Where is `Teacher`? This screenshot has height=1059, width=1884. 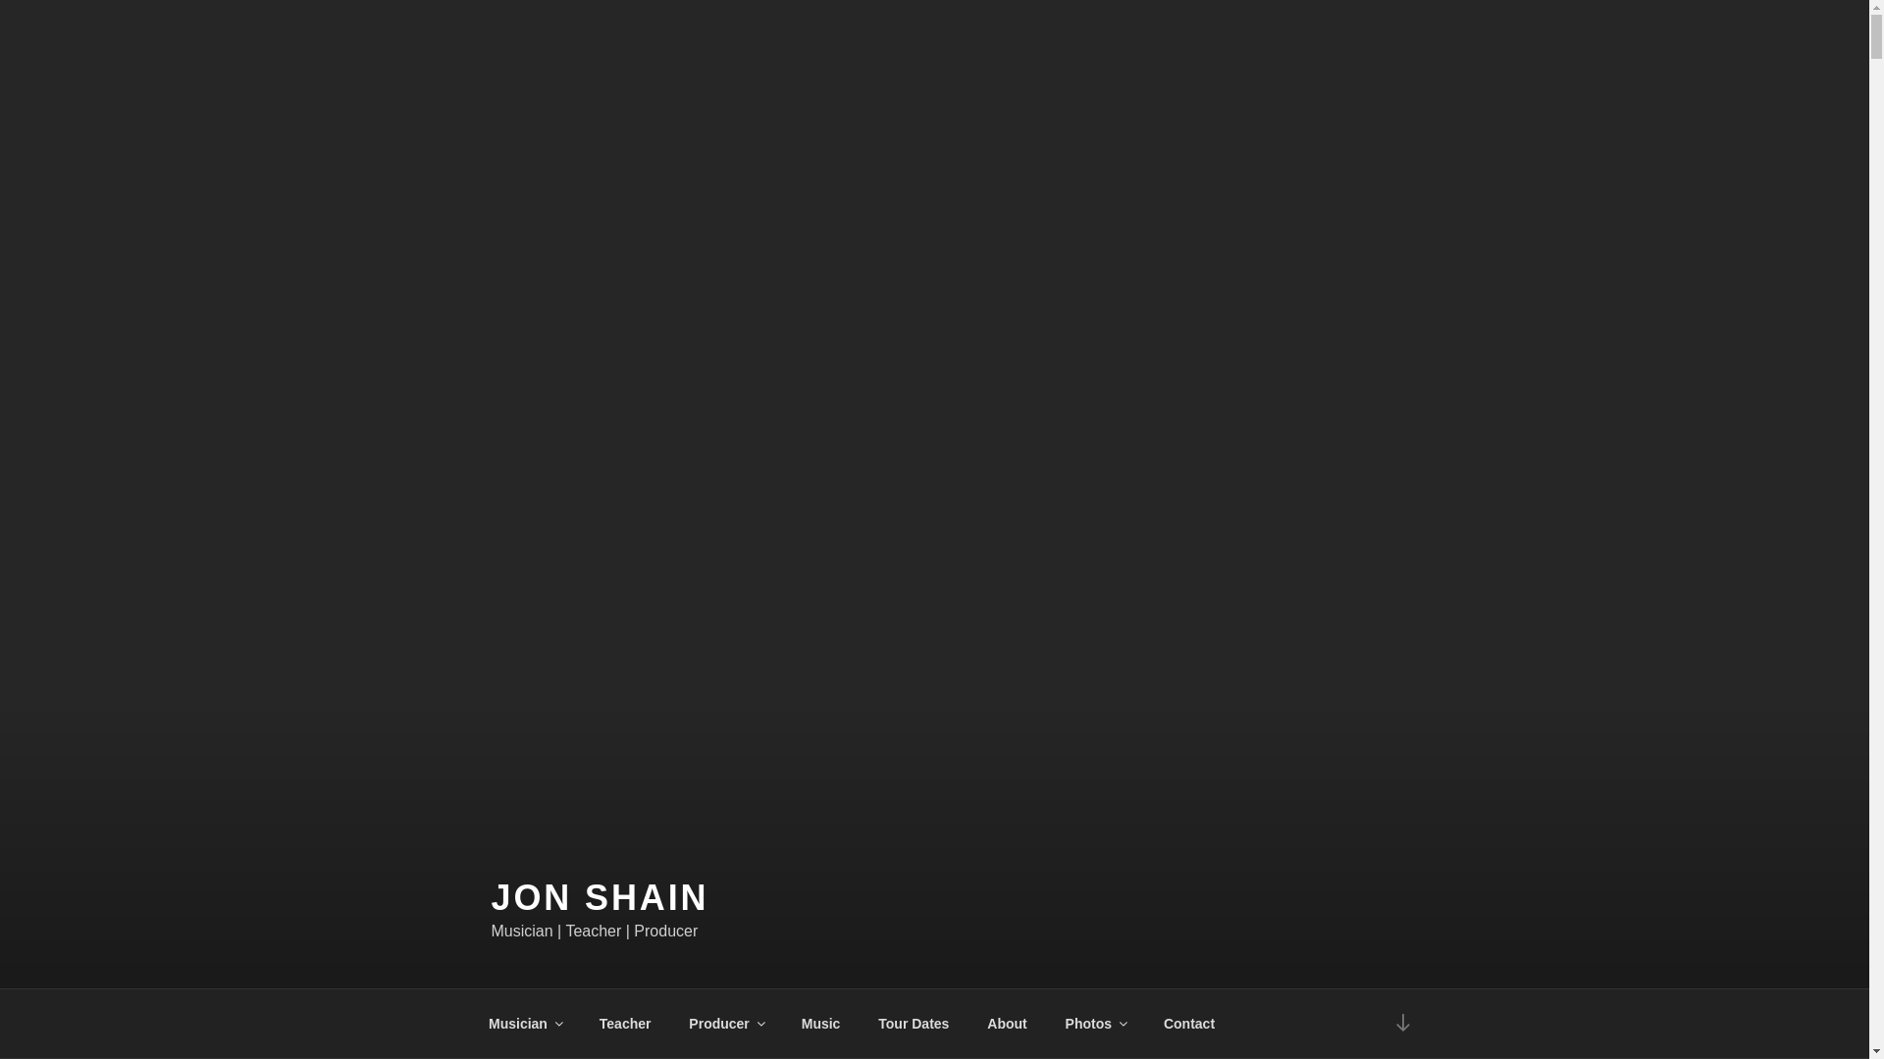 Teacher is located at coordinates (625, 1024).